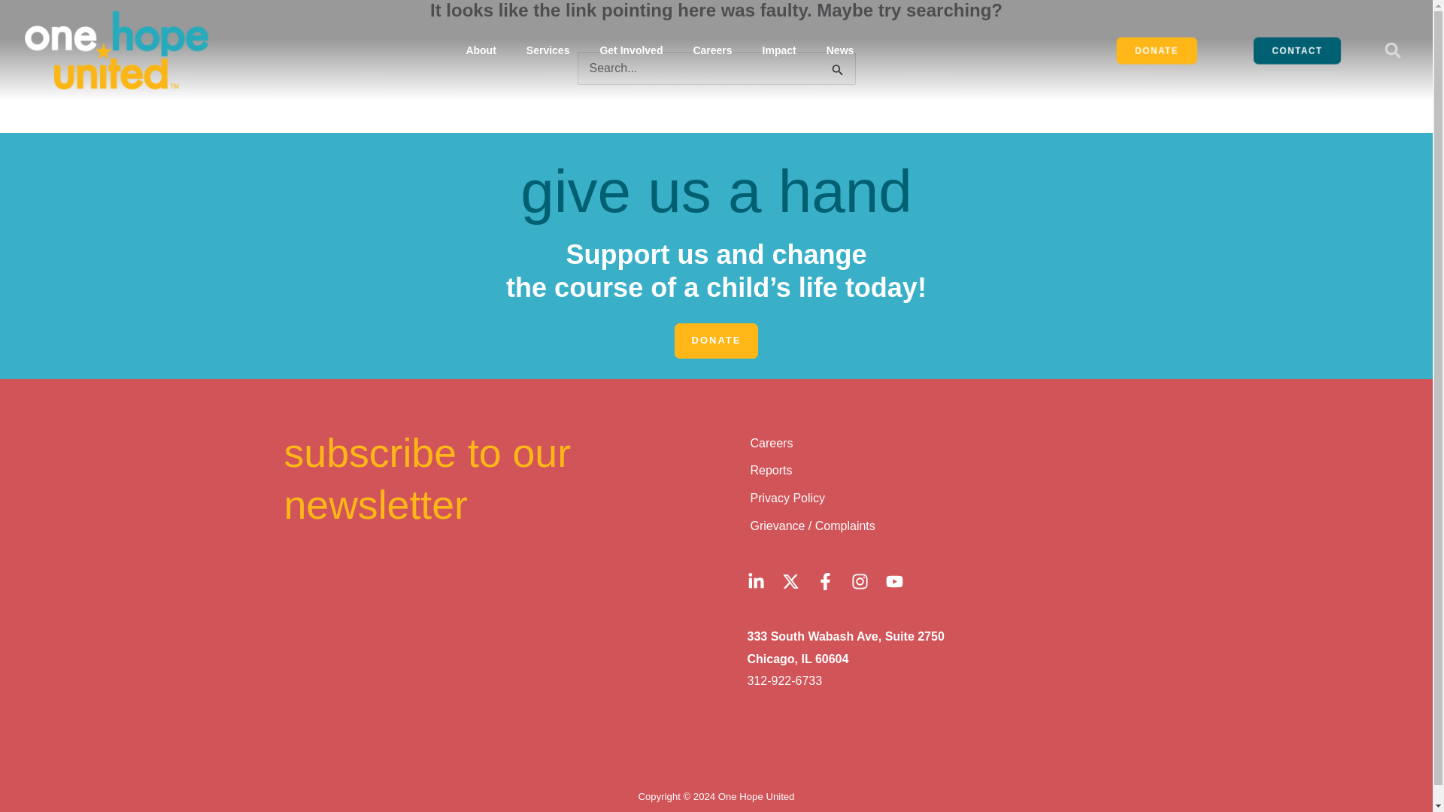  Describe the element at coordinates (481, 50) in the screenshot. I see `About` at that location.